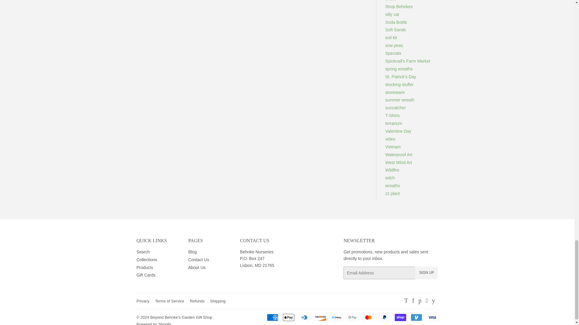 This screenshot has height=325, width=579. What do you see at coordinates (321, 317) in the screenshot?
I see `Discover` at bounding box center [321, 317].